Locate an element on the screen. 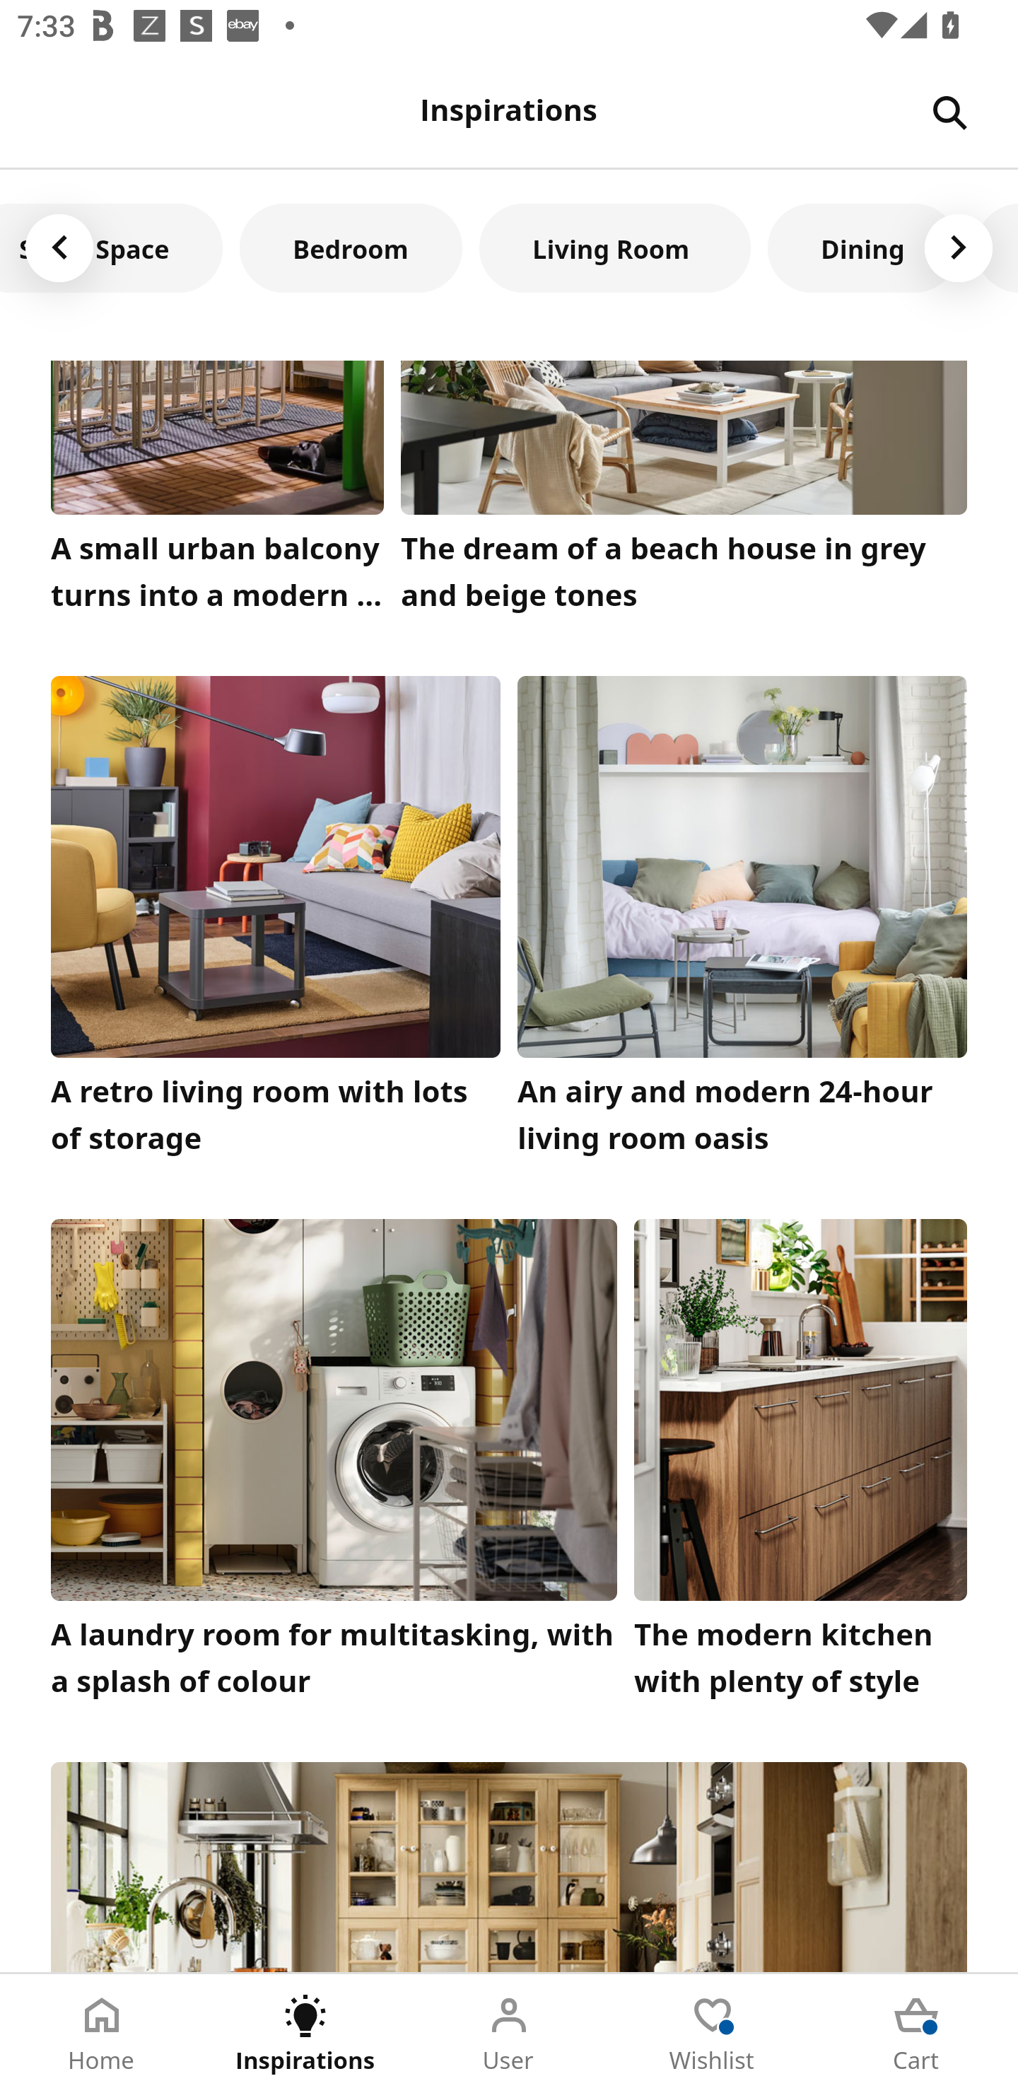  A retro living room with lots of storage is located at coordinates (276, 922).